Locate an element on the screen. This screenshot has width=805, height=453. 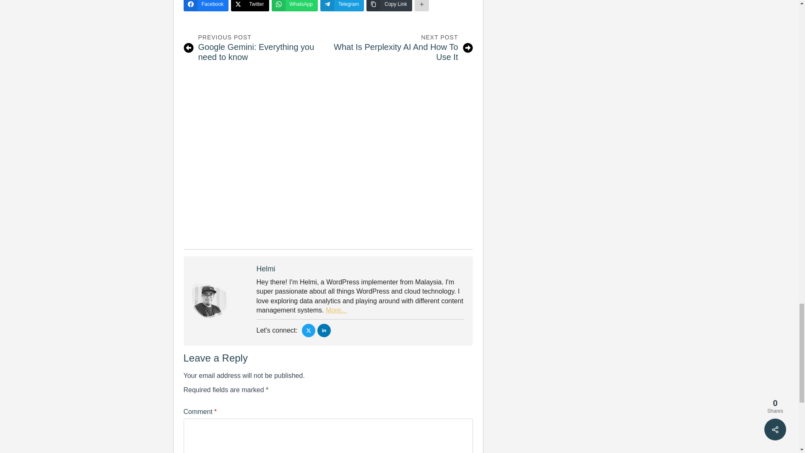
Telegram is located at coordinates (389, 6).